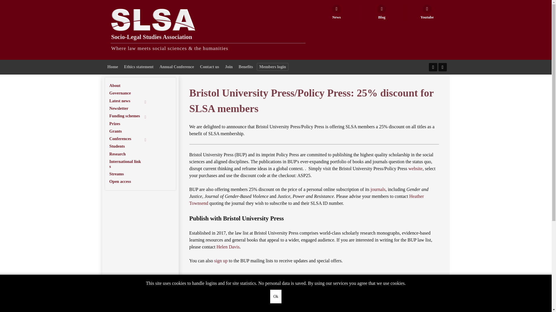  I want to click on Ethics statement, so click(138, 67).